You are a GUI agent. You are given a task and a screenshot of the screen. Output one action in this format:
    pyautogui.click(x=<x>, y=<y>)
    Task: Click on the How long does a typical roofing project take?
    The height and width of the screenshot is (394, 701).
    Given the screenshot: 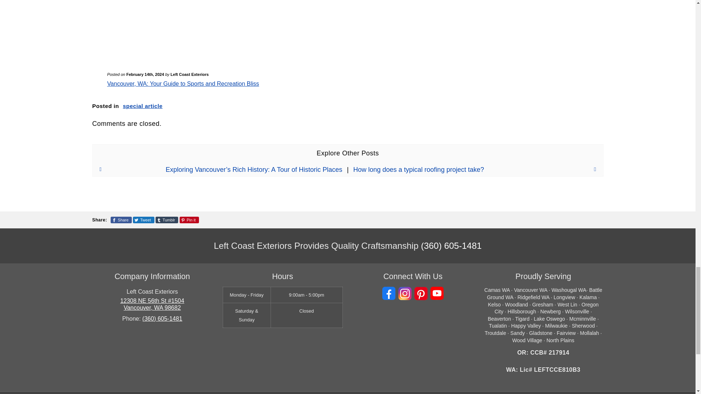 What is the action you would take?
    pyautogui.click(x=478, y=169)
    